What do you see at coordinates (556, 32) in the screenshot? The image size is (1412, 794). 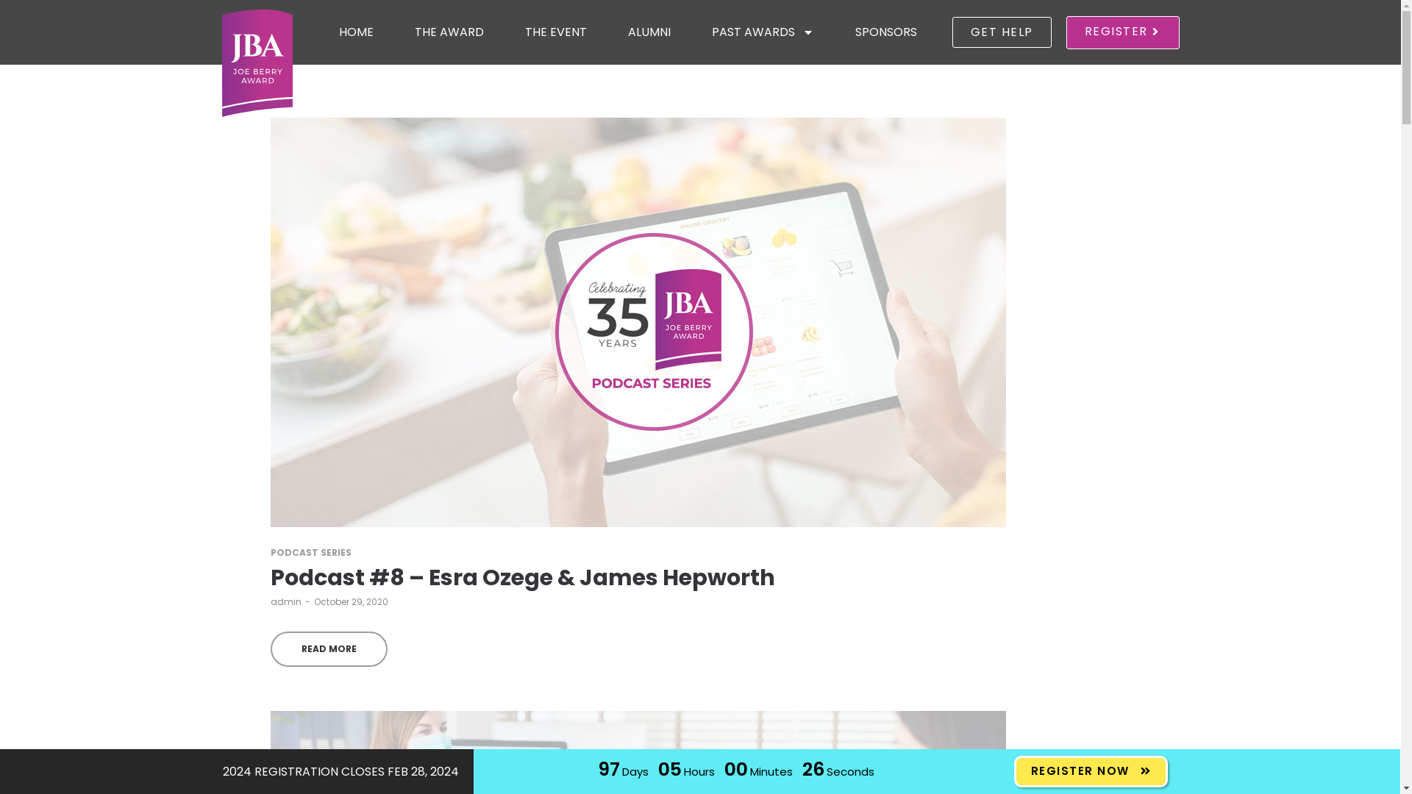 I see `THE EVENT` at bounding box center [556, 32].